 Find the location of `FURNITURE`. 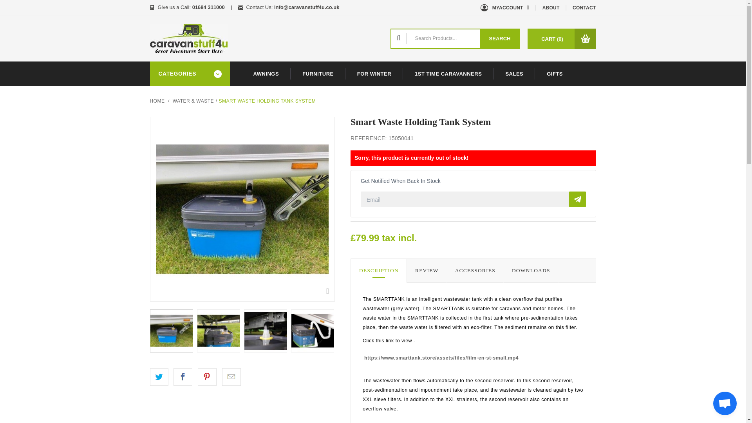

FURNITURE is located at coordinates (318, 74).